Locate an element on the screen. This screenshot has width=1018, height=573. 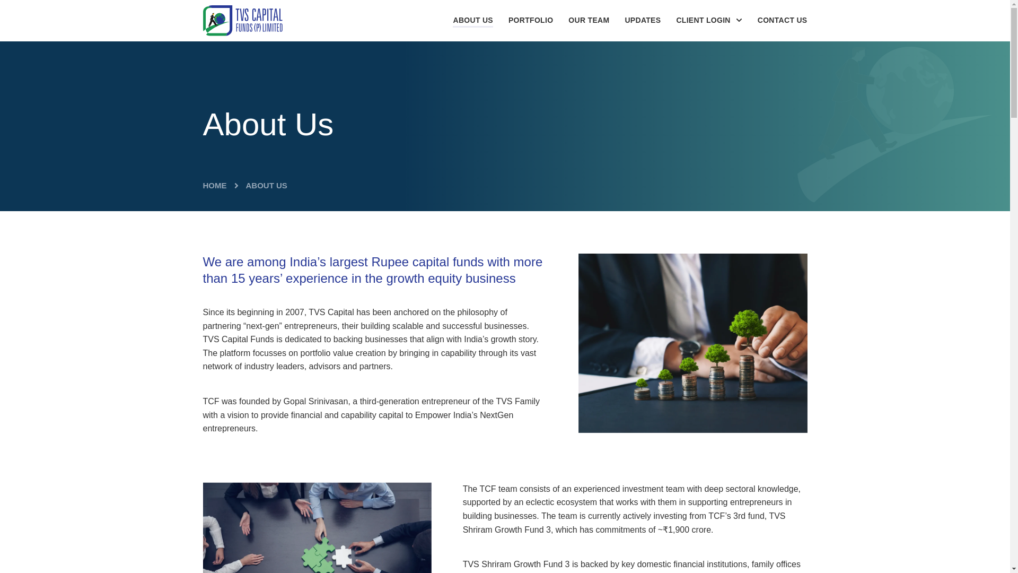
ABOUT US is located at coordinates (473, 20).